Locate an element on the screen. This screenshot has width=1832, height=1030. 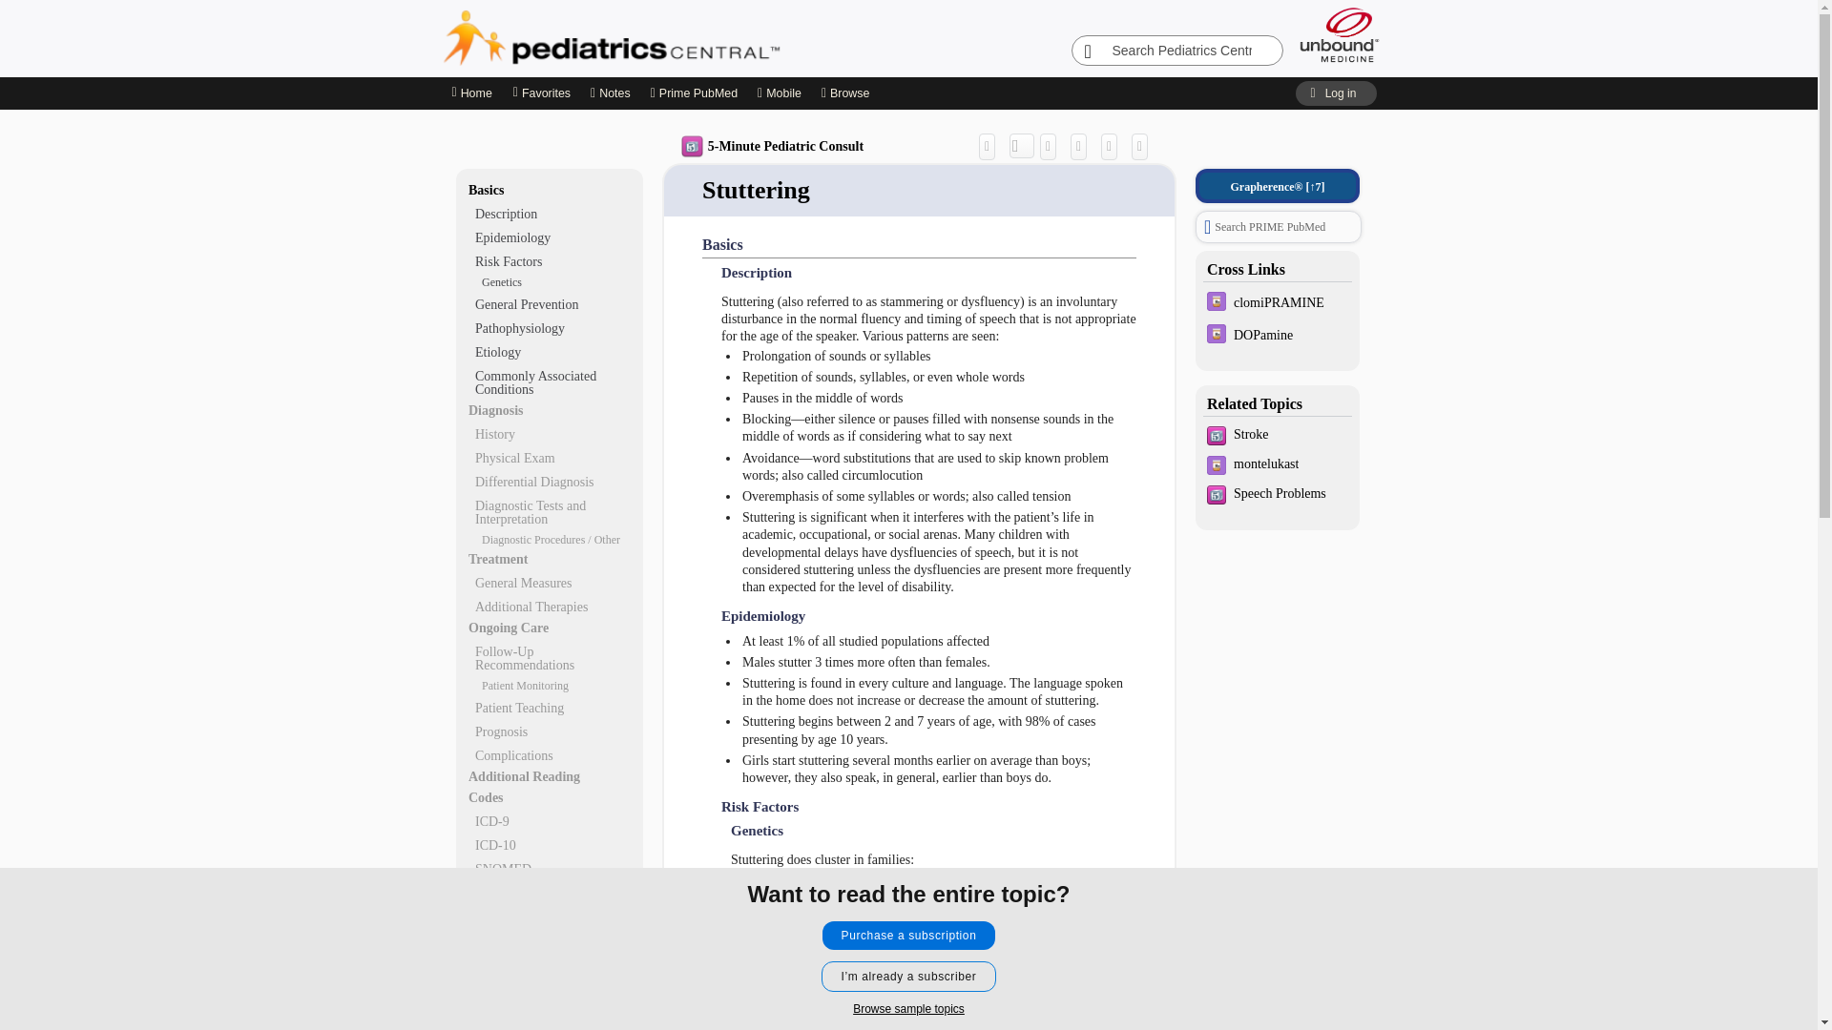
Home is located at coordinates (472, 93).